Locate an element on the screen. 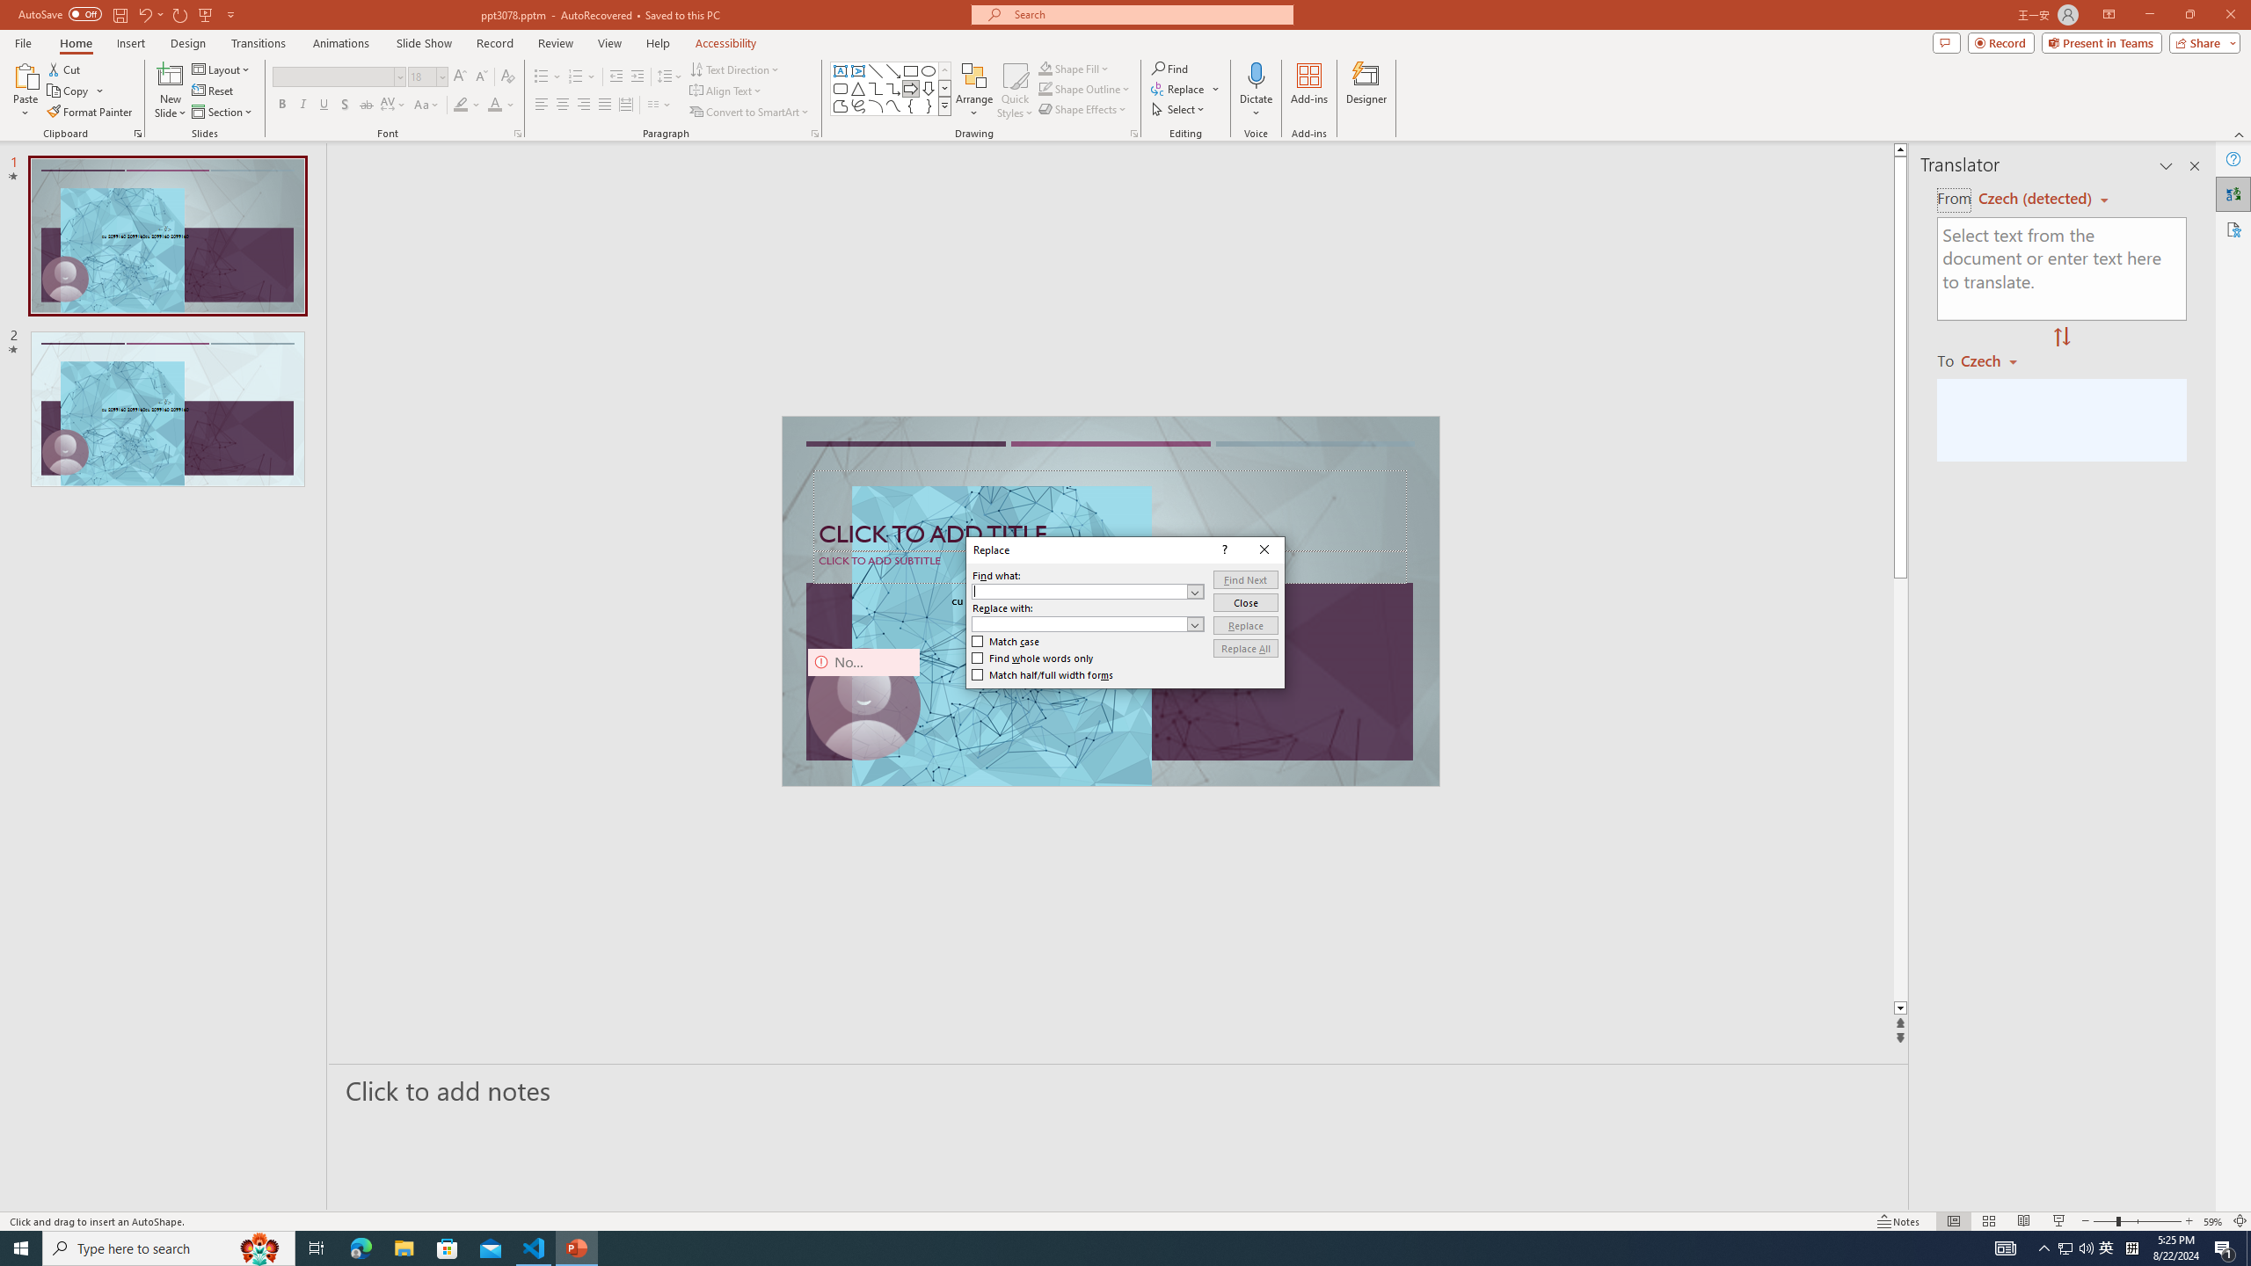 The height and width of the screenshot is (1266, 2251). Format Object... is located at coordinates (1134, 134).